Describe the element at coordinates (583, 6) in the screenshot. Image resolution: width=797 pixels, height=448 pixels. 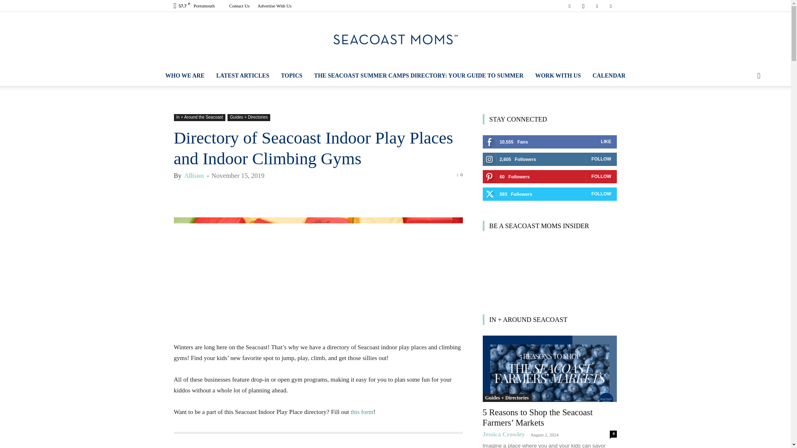
I see `Instagram` at that location.